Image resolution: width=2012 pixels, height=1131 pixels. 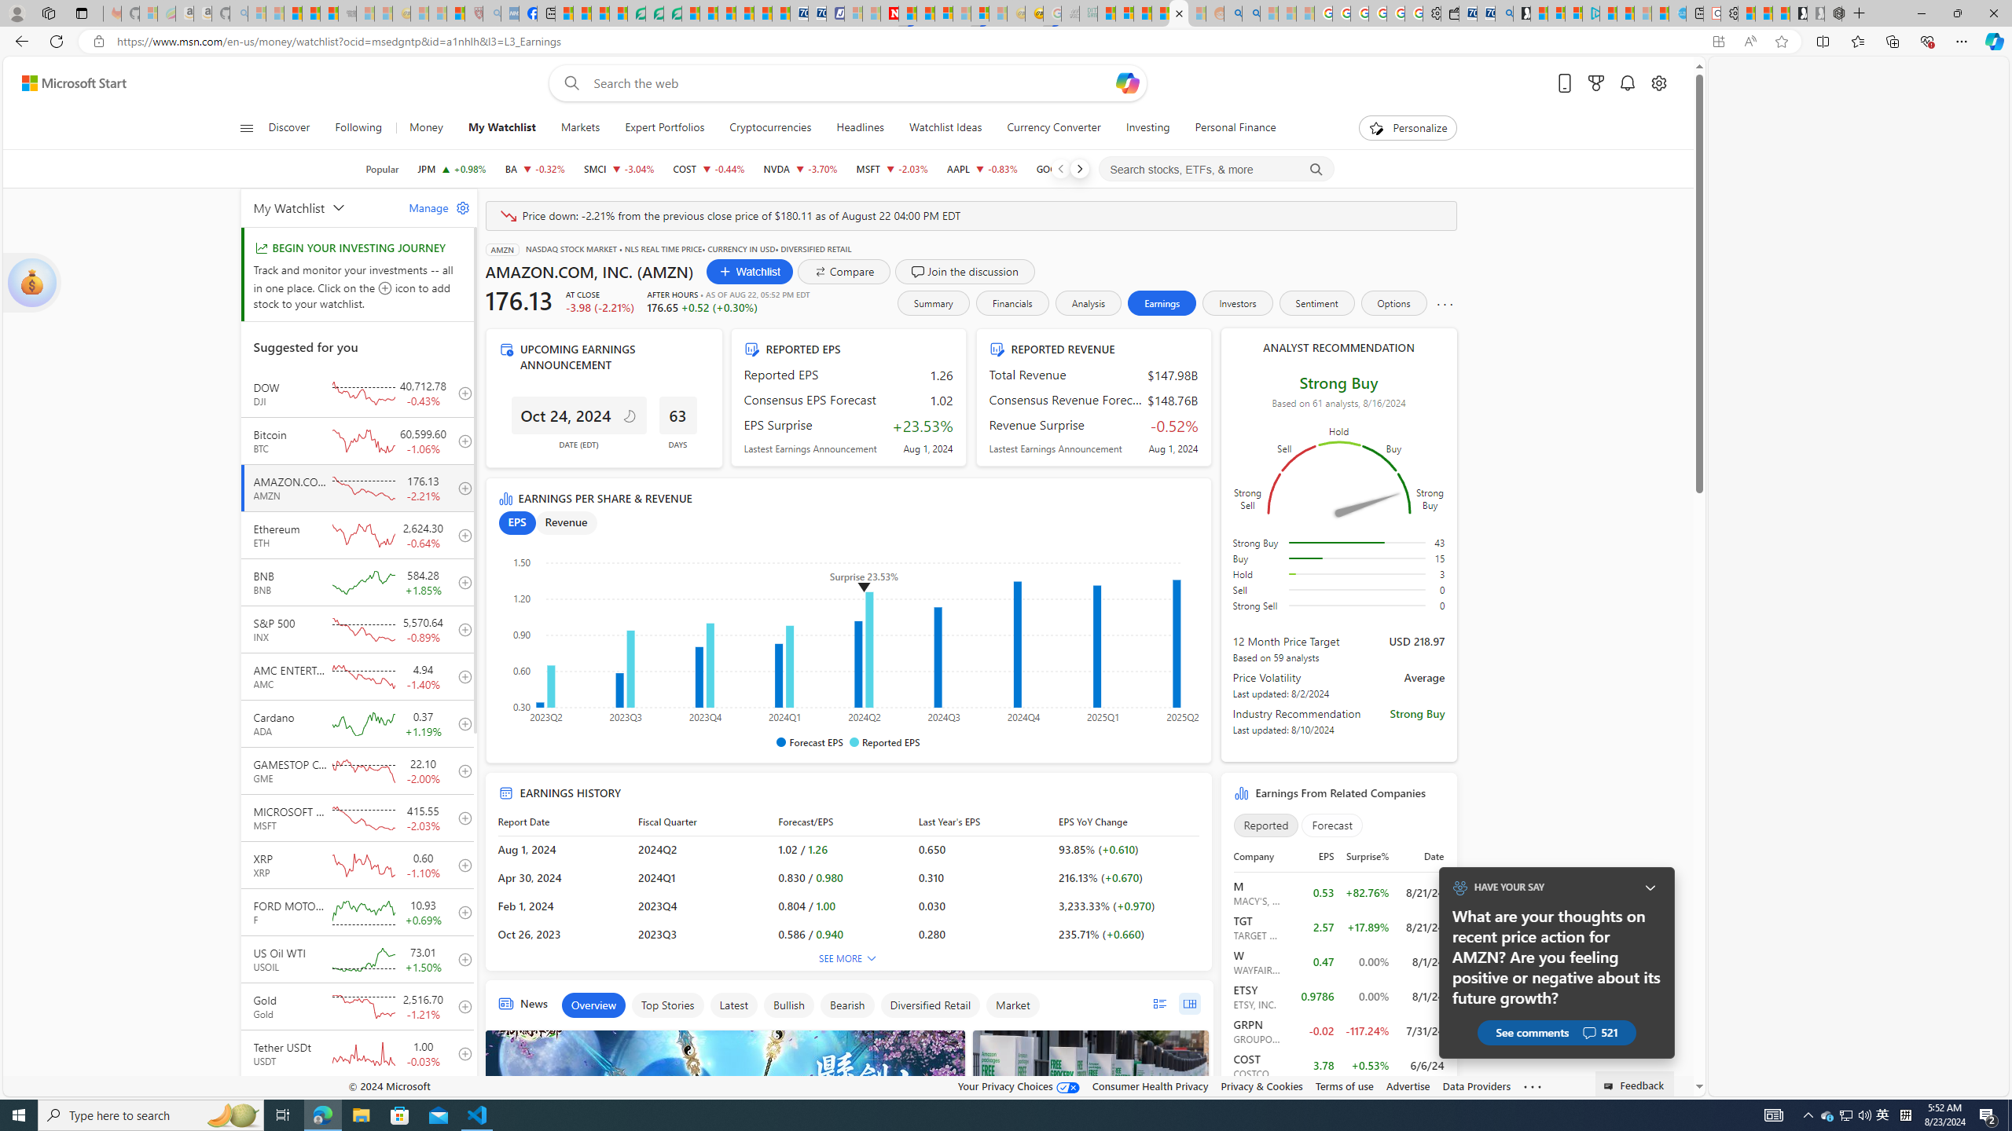 What do you see at coordinates (347, 13) in the screenshot?
I see `Combat Siege` at bounding box center [347, 13].